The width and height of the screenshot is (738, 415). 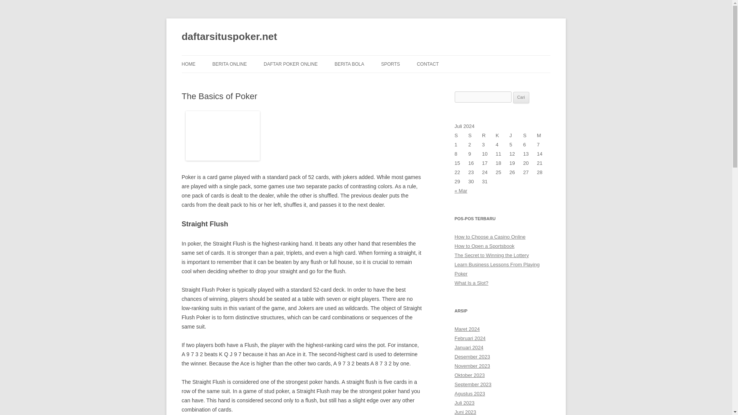 I want to click on Cari, so click(x=521, y=97).